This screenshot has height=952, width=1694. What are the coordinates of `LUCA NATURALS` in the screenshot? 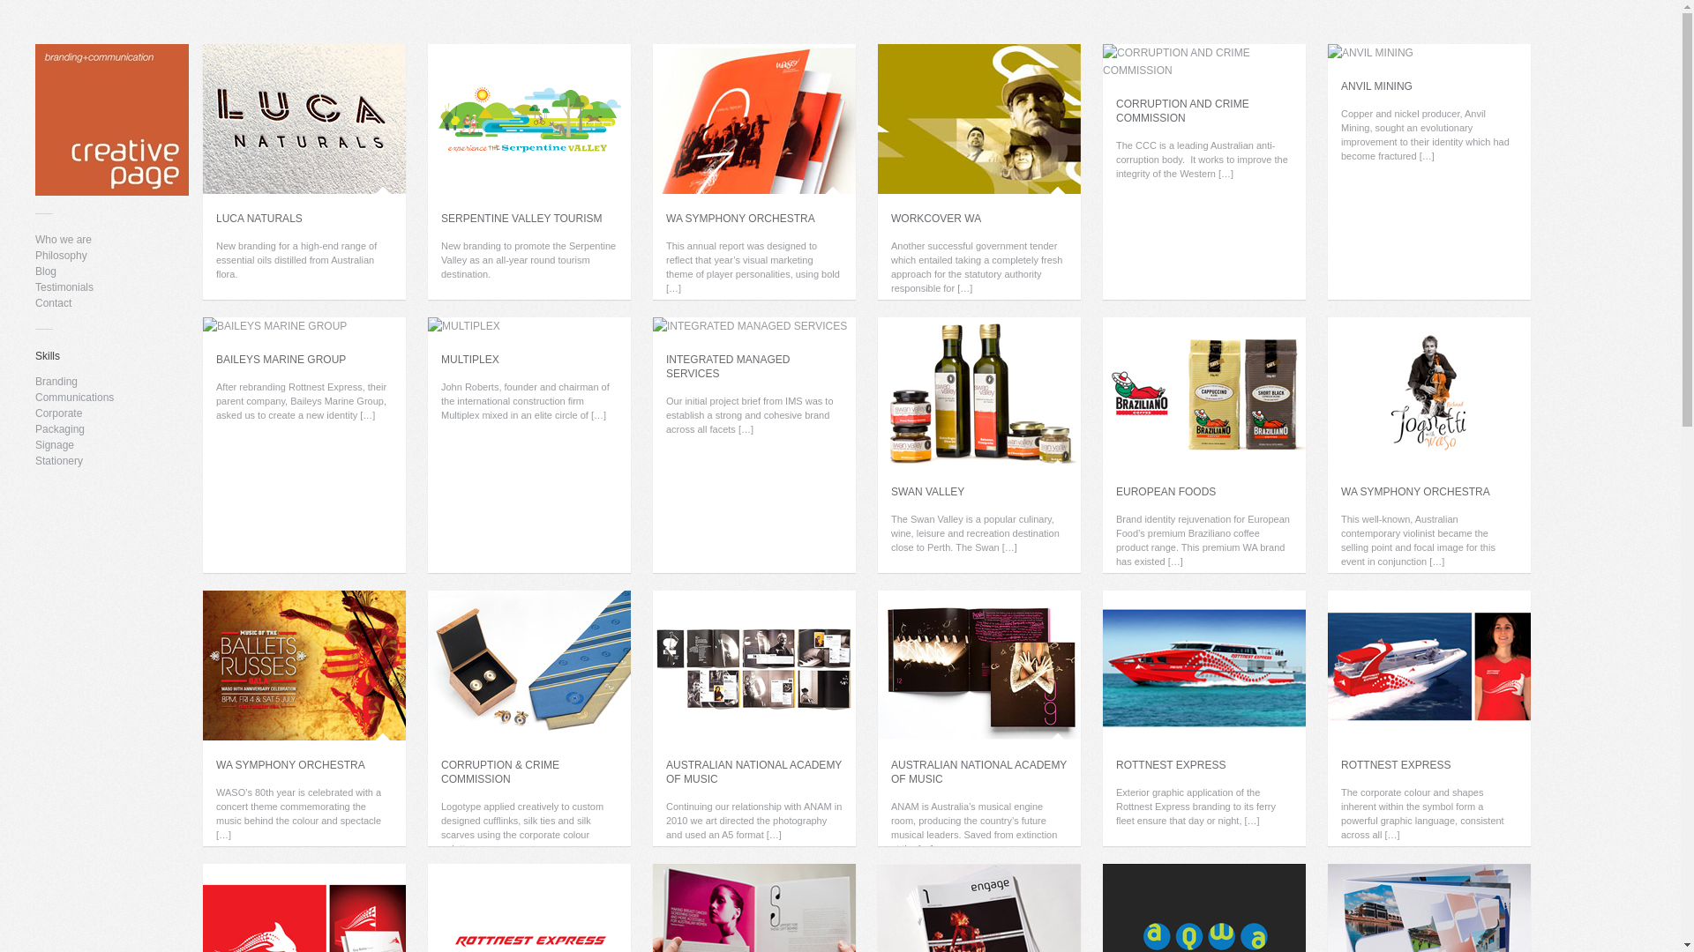 It's located at (304, 119).